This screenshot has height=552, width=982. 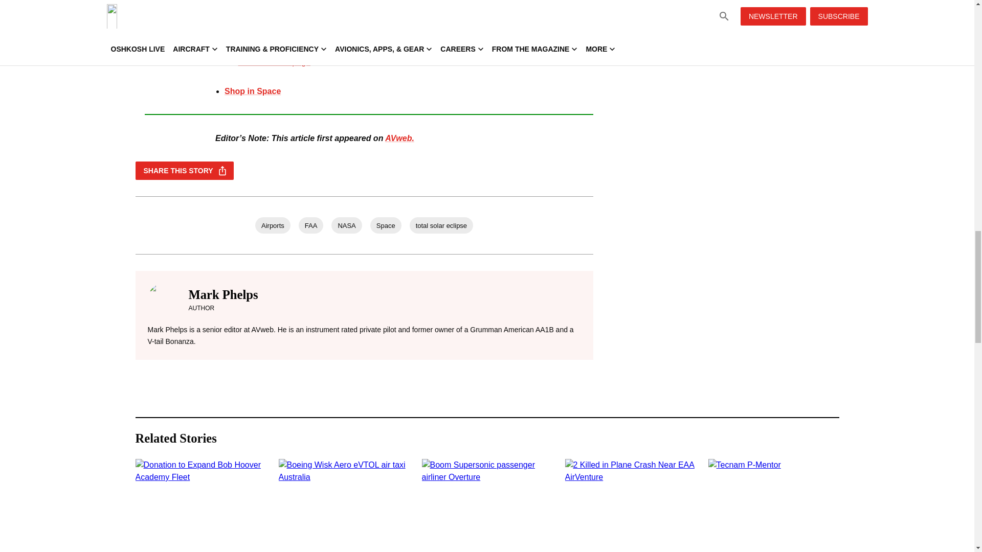 I want to click on Donation to Expand Bob Hoover Academy Fleet, so click(x=200, y=505).